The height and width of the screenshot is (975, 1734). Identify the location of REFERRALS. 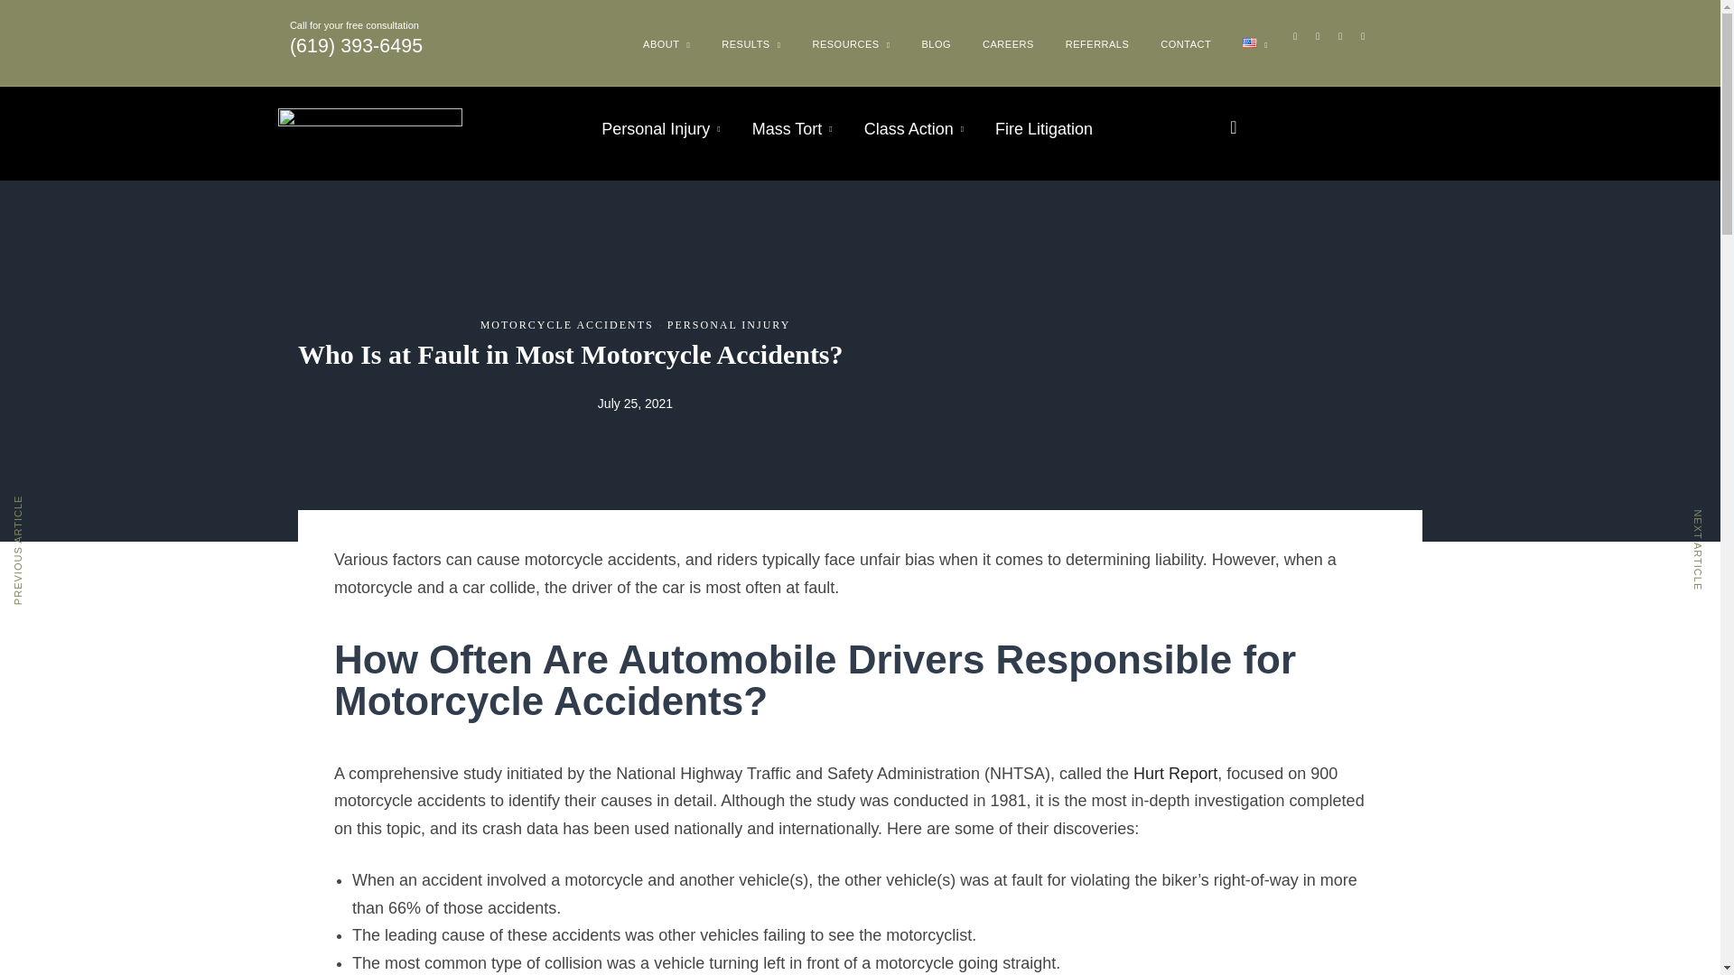
(1097, 44).